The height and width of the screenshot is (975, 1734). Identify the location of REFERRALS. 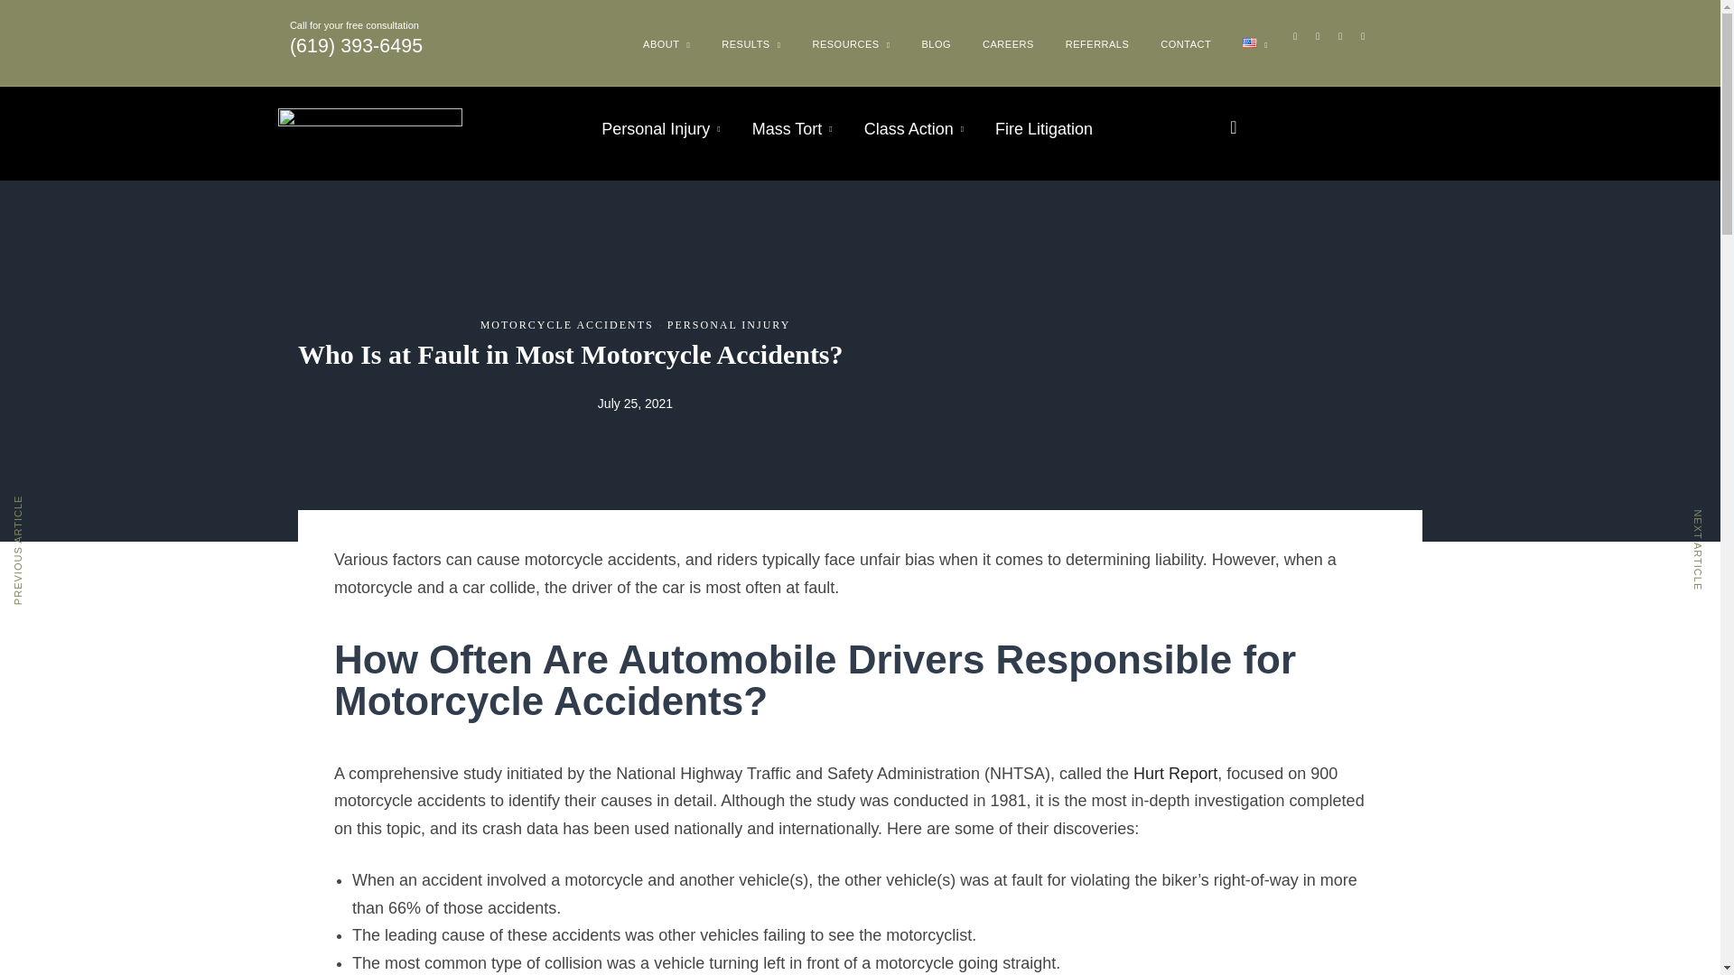
(1097, 44).